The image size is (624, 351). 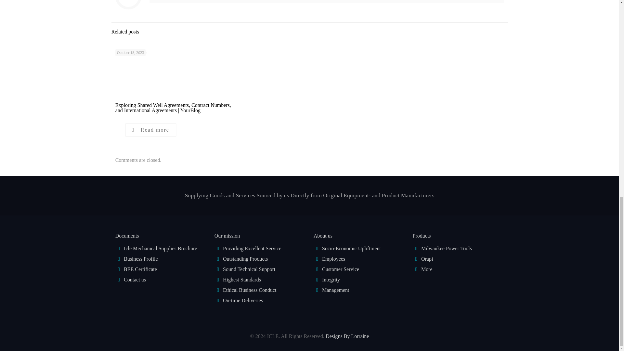 What do you see at coordinates (160, 248) in the screenshot?
I see `Icle Mechanical Supplies Brochure` at bounding box center [160, 248].